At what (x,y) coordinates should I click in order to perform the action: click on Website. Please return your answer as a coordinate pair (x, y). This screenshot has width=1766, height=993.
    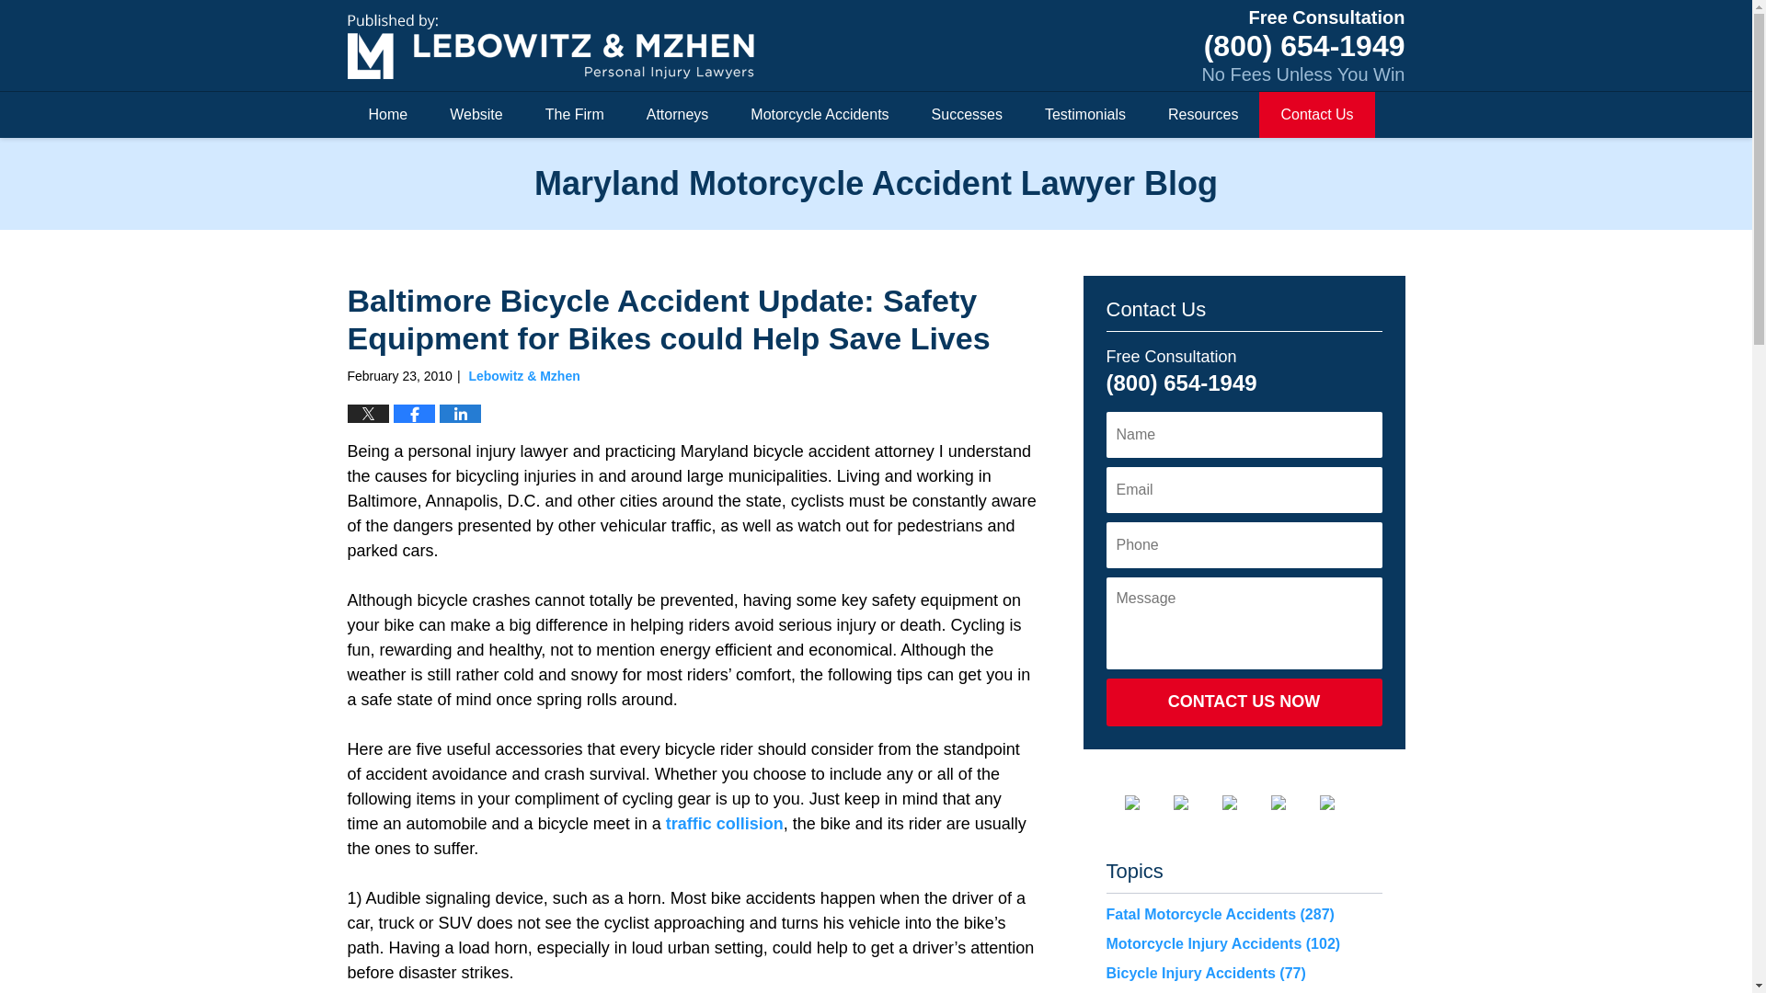
    Looking at the image, I should click on (476, 115).